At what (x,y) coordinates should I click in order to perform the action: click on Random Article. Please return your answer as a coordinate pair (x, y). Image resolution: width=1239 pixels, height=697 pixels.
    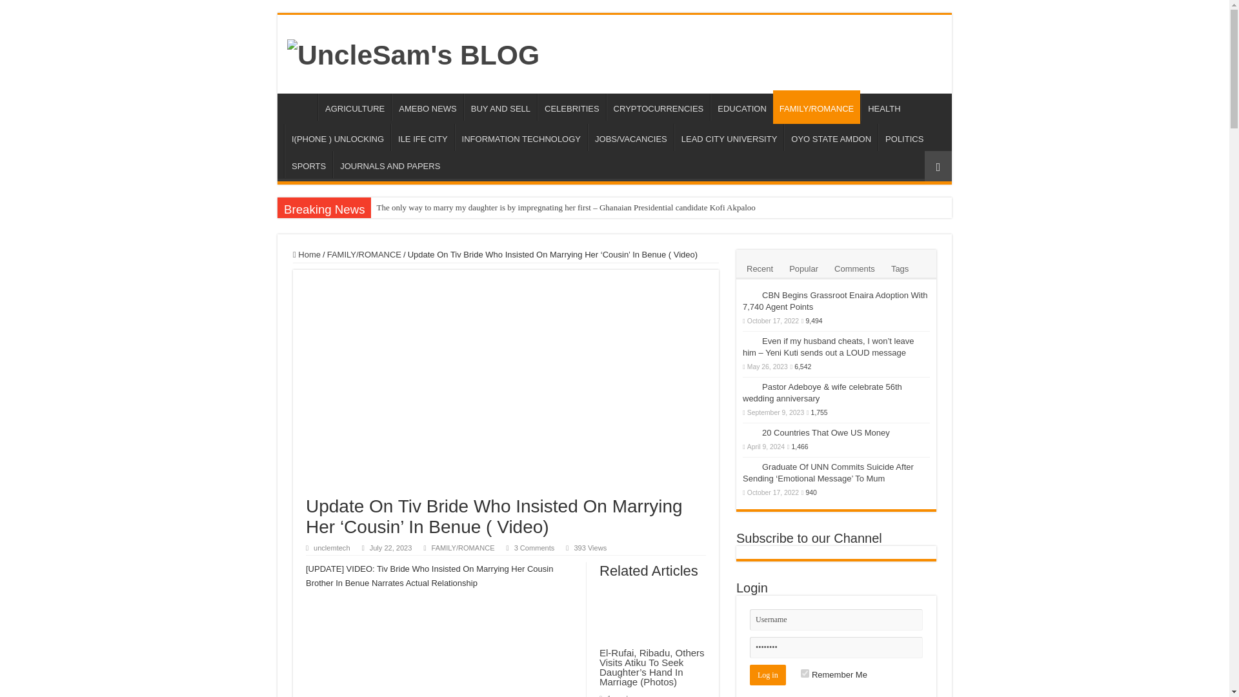
    Looking at the image, I should click on (938, 166).